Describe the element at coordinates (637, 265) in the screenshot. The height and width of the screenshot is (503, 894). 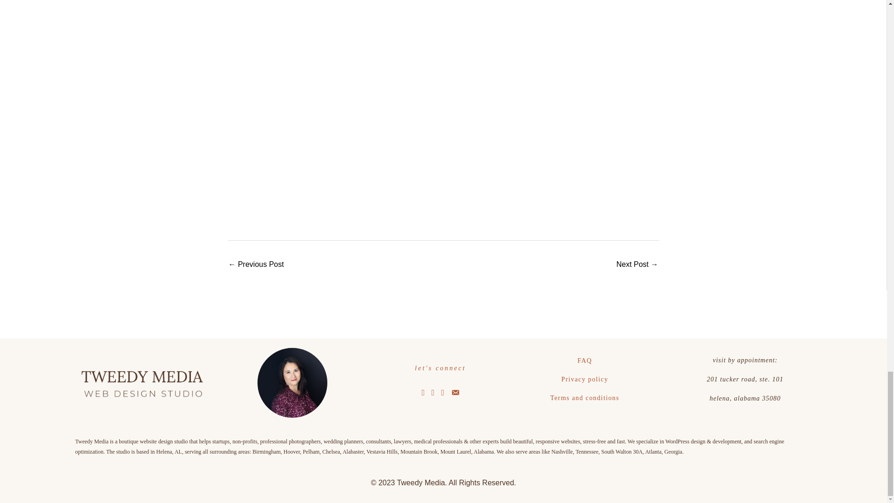
I see `How do I set up the navigation menu?` at that location.